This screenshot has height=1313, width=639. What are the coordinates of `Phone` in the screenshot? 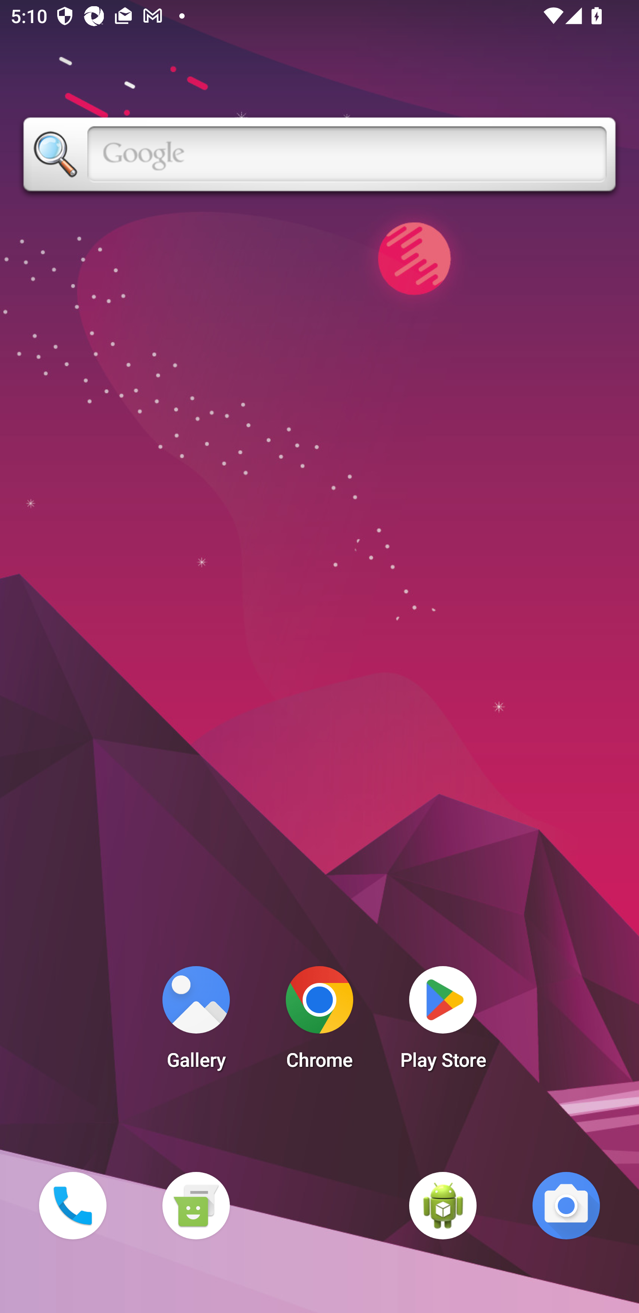 It's located at (72, 1205).